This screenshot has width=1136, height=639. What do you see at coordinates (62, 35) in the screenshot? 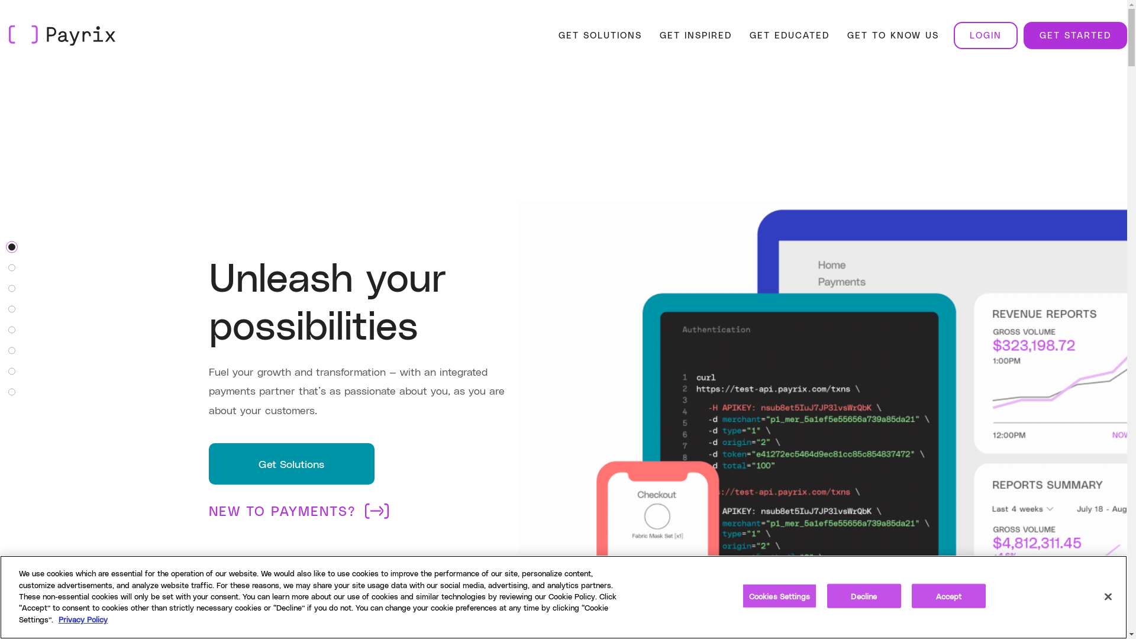
I see `homepage` at bounding box center [62, 35].